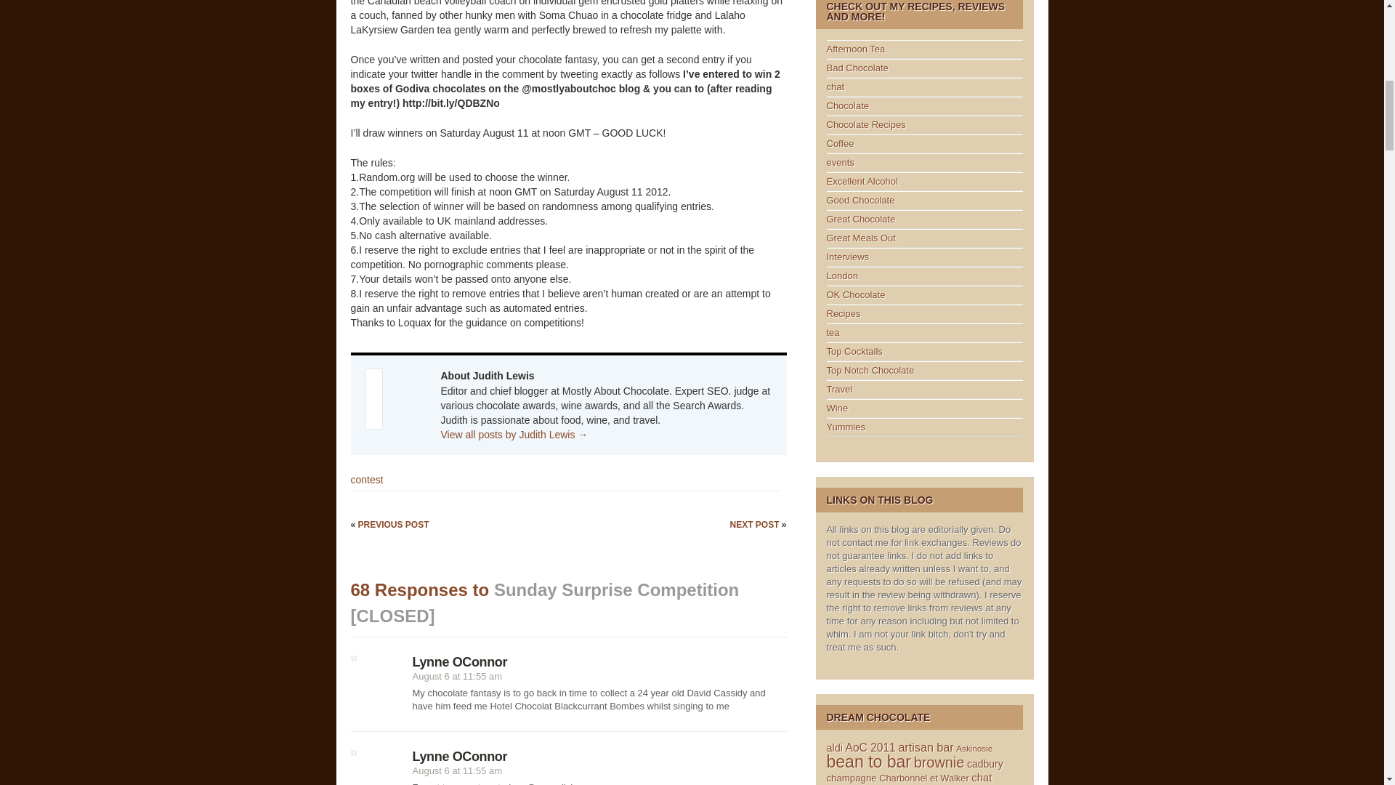 This screenshot has width=1395, height=785. I want to click on August 6 at 11:55 am, so click(458, 676).